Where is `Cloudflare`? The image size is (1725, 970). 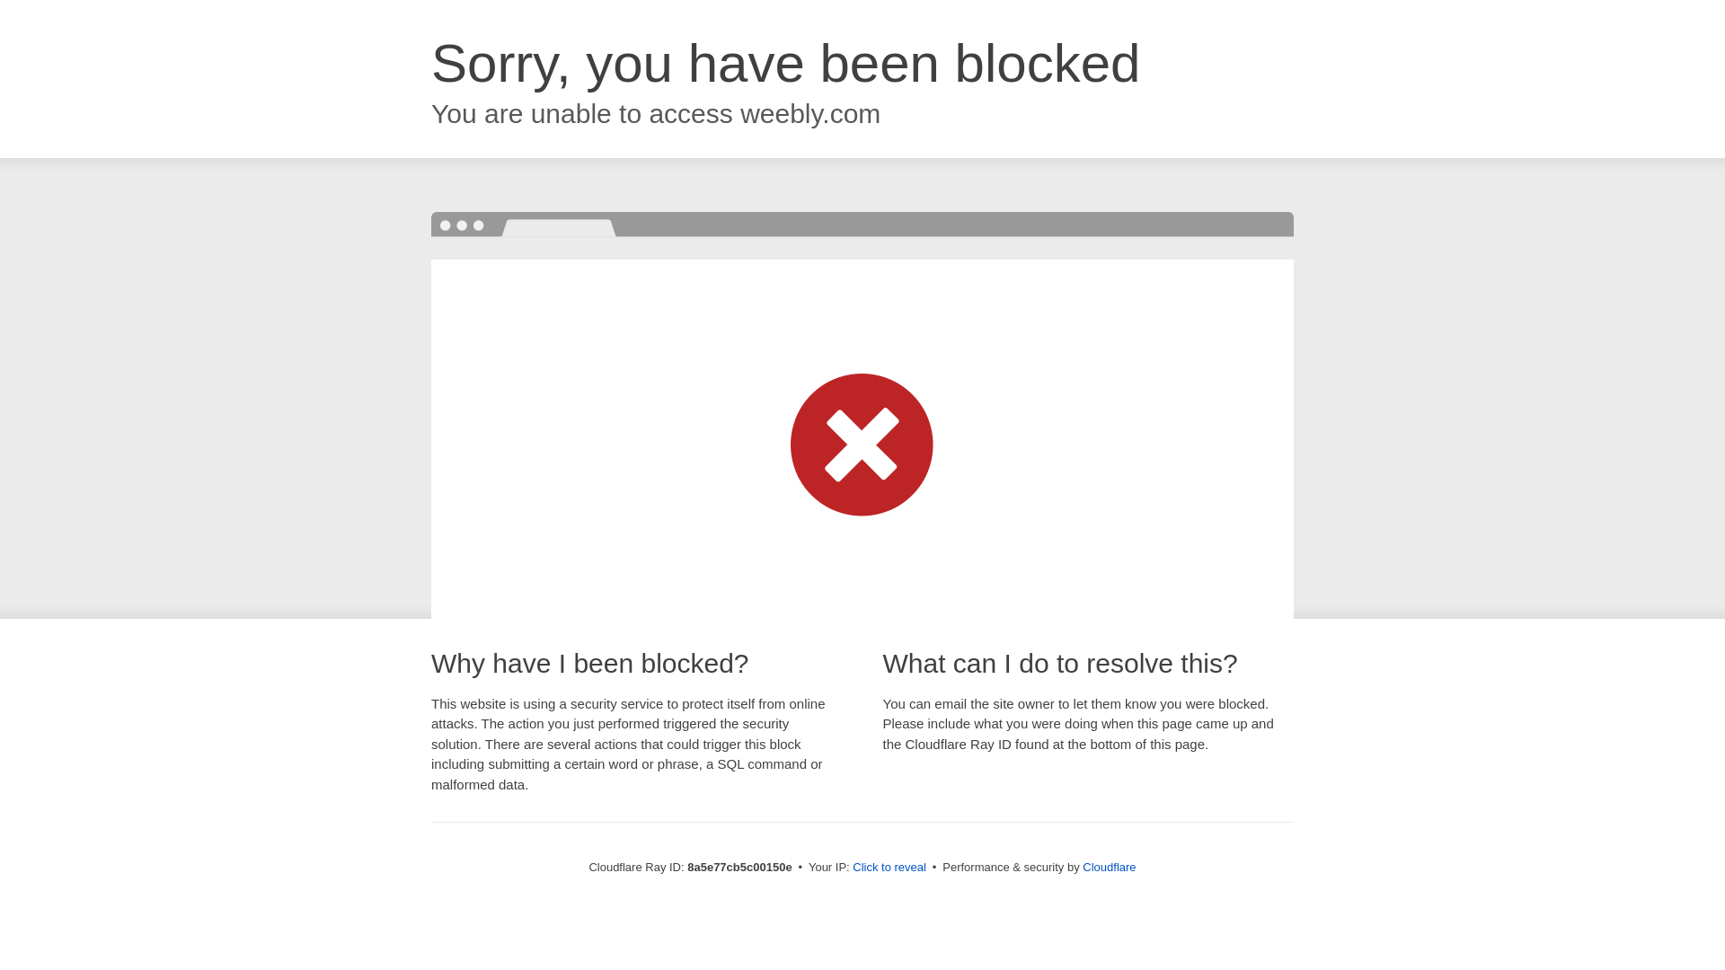 Cloudflare is located at coordinates (1109, 867).